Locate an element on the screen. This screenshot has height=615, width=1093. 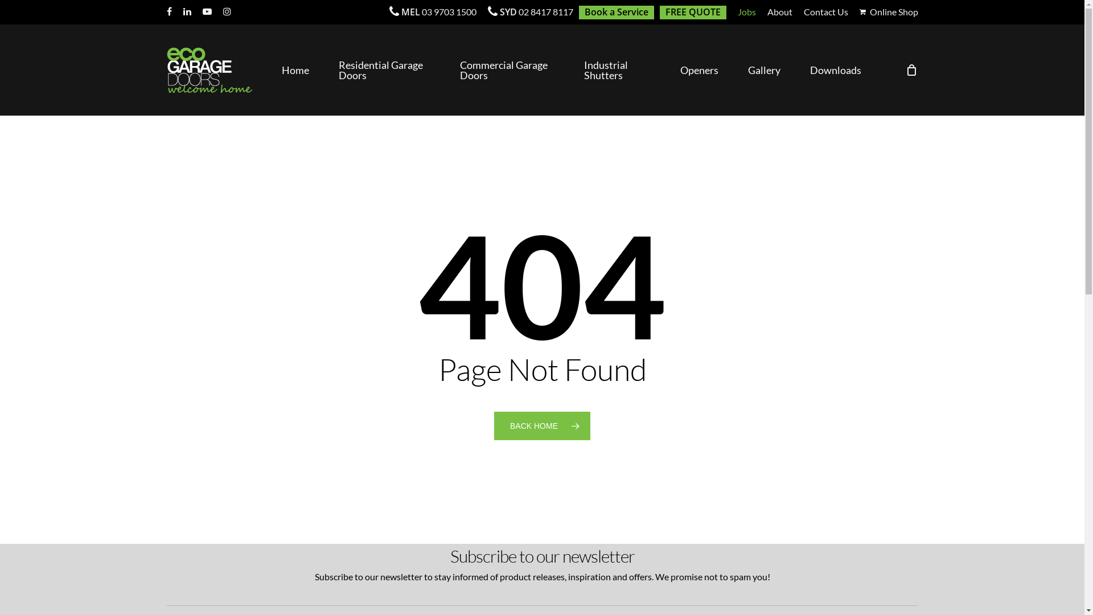
youtube is located at coordinates (207, 12).